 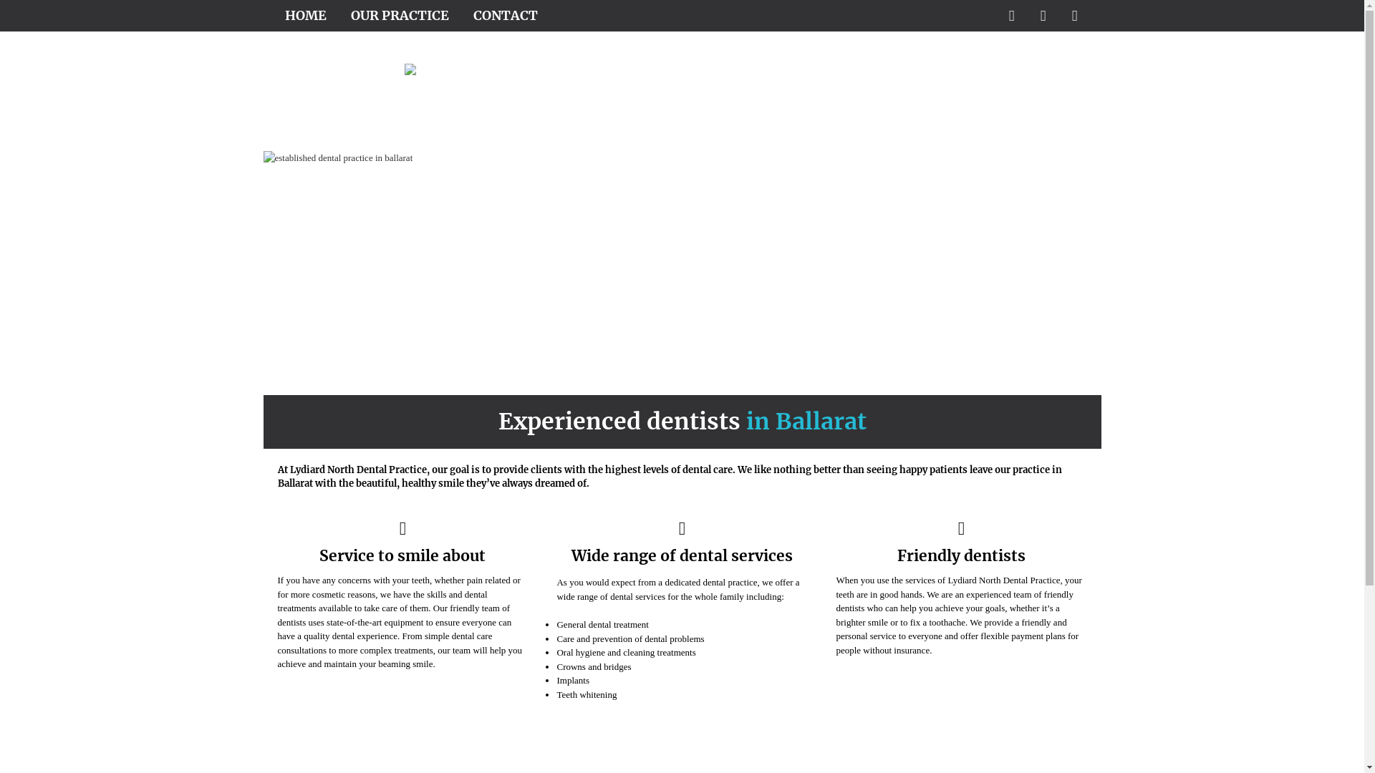 I want to click on OUR PRACTICE, so click(x=400, y=16).